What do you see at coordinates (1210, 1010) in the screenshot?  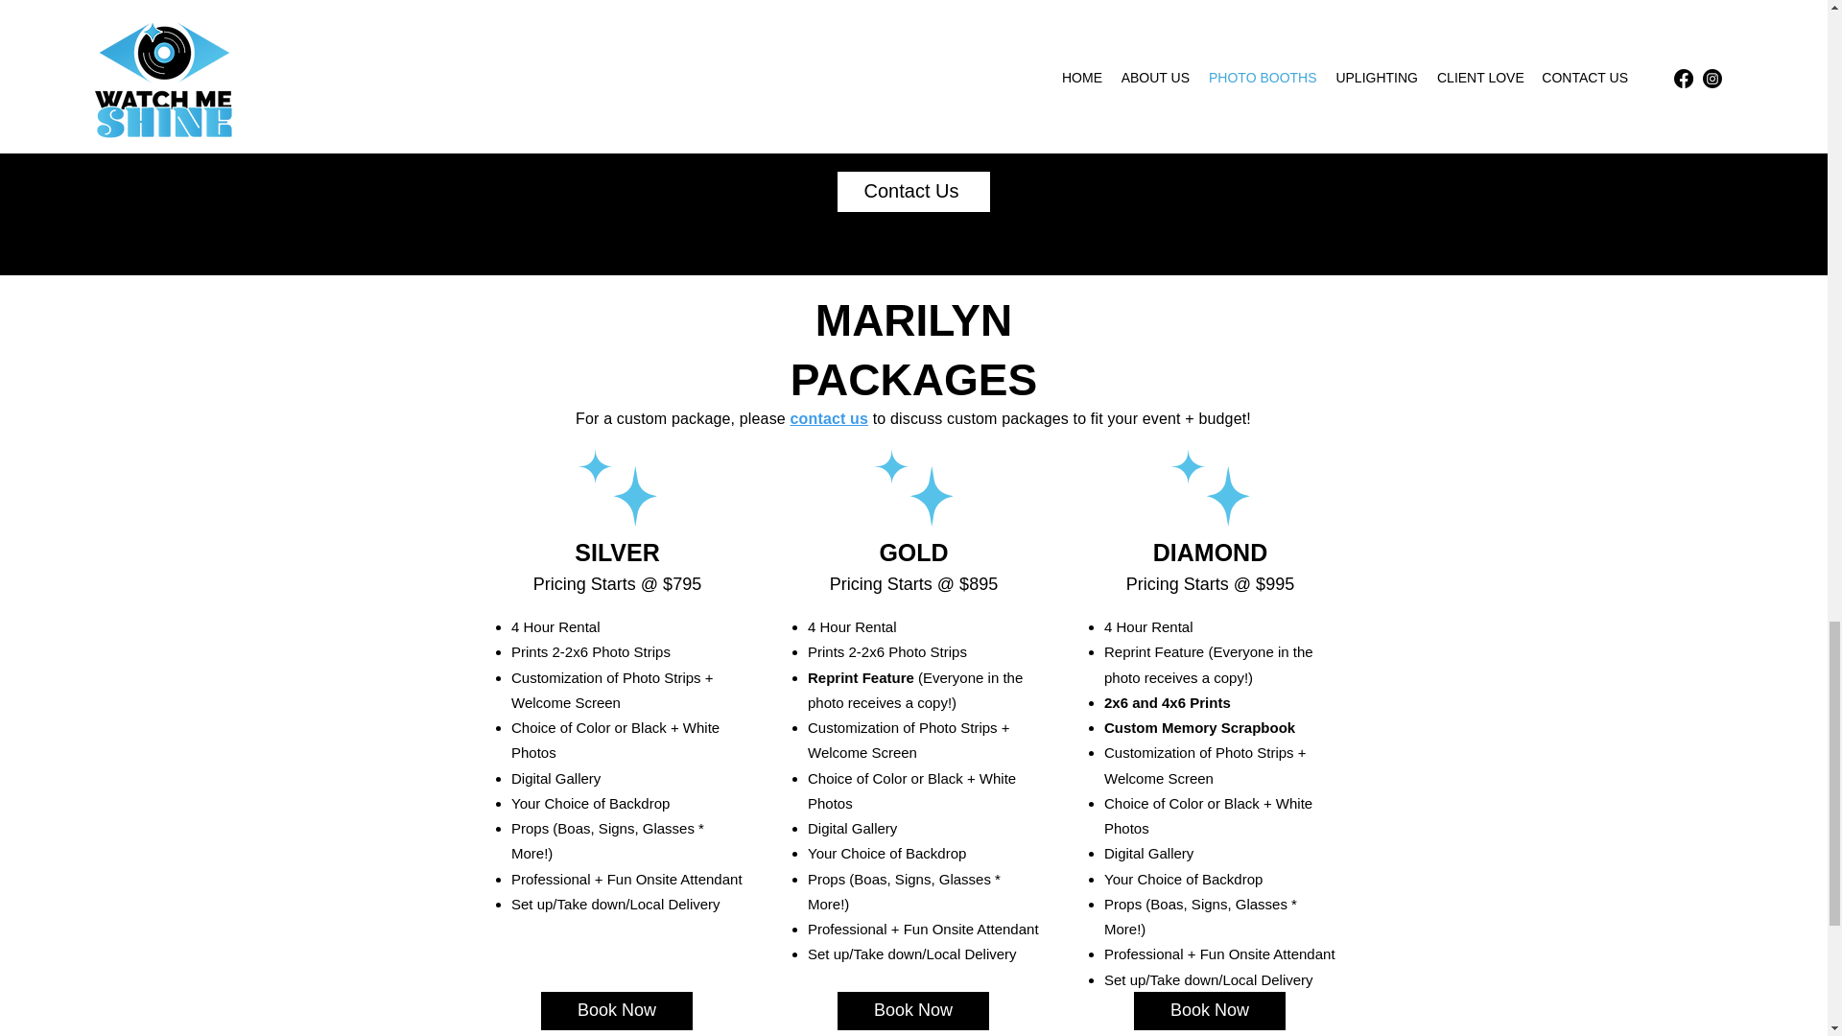 I see `Book Now` at bounding box center [1210, 1010].